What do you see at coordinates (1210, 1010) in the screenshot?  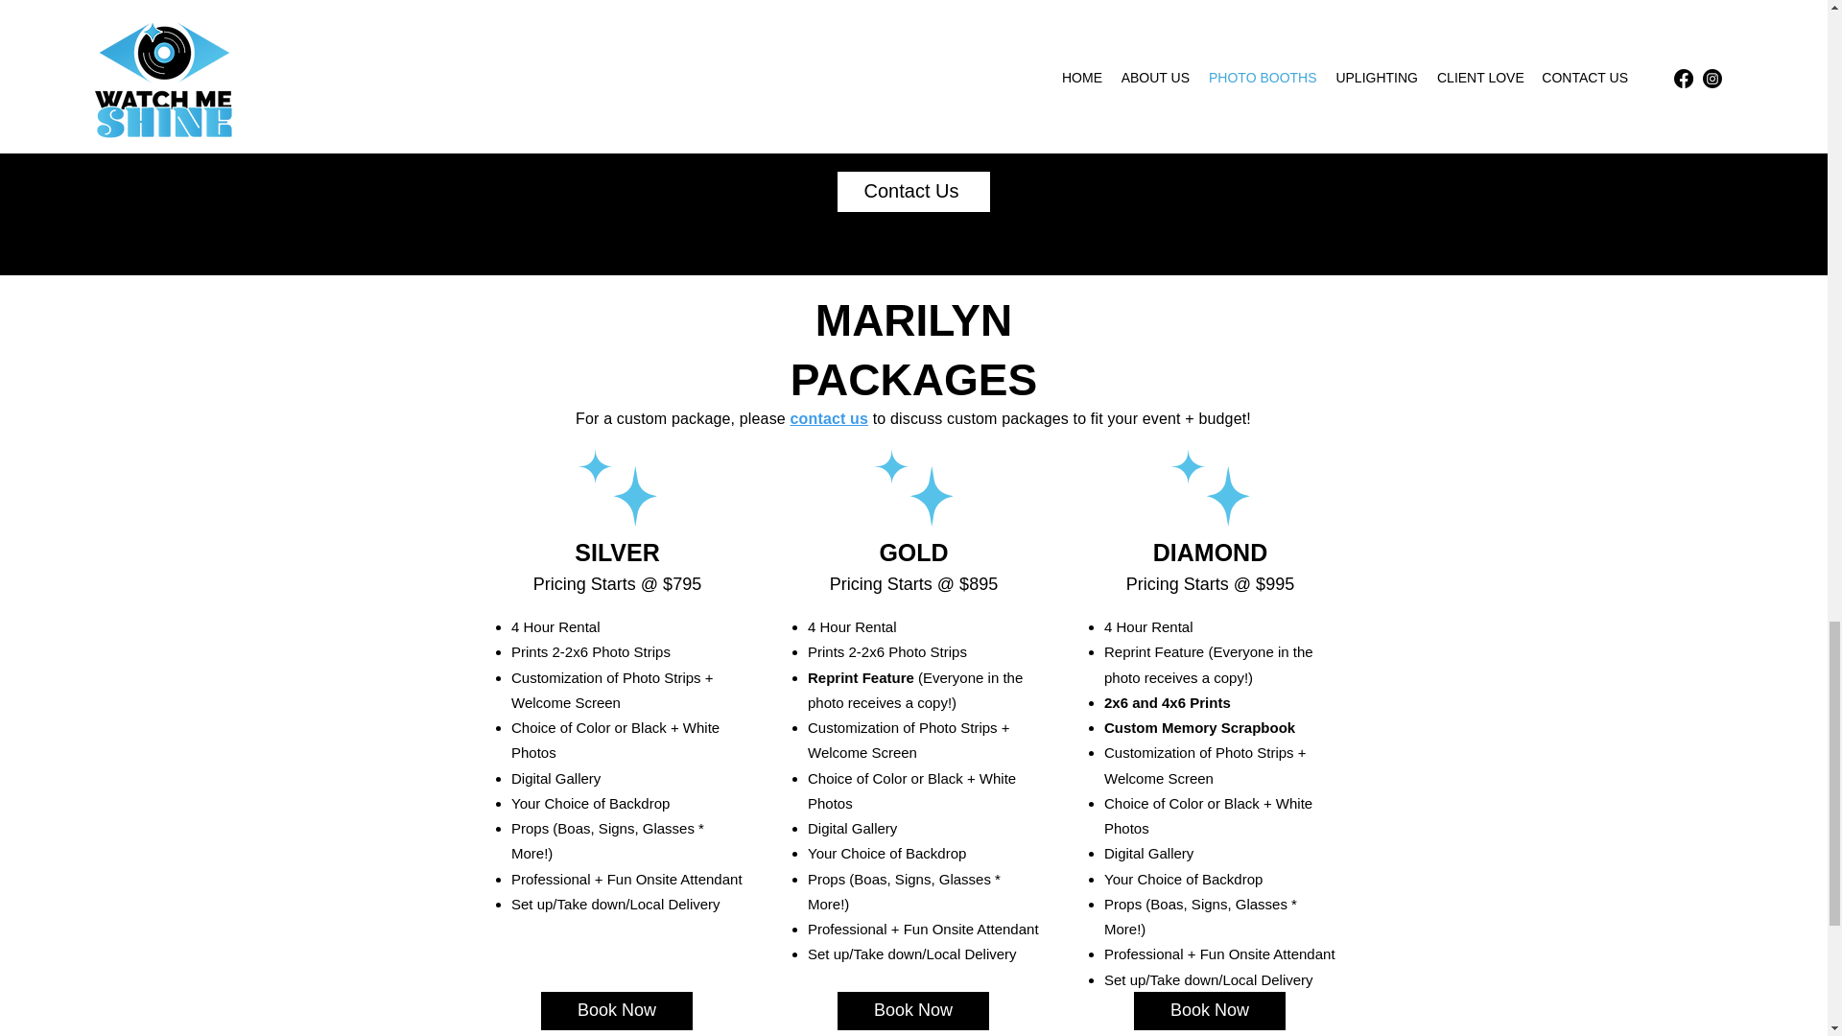 I see `Book Now` at bounding box center [1210, 1010].